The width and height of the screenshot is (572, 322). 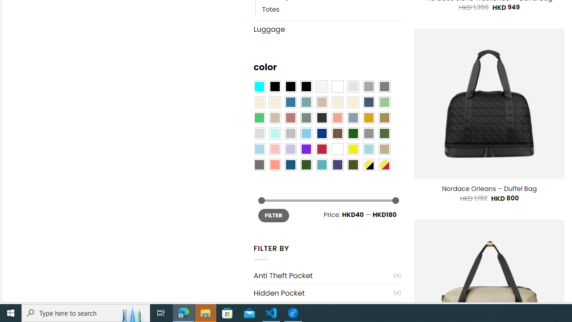 What do you see at coordinates (353, 118) in the screenshot?
I see `Dusty Blue` at bounding box center [353, 118].